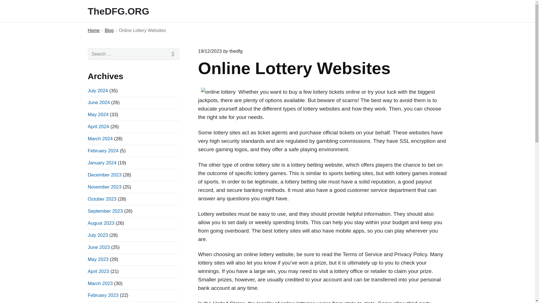  Describe the element at coordinates (98, 271) in the screenshot. I see `April 2023` at that location.